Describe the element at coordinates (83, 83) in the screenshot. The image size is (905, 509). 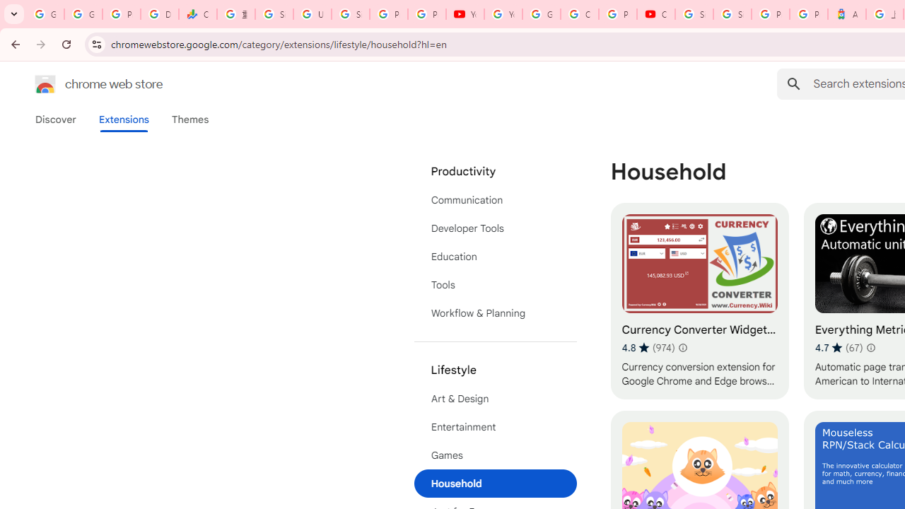
I see `Chrome Web Store logo chrome web store` at that location.